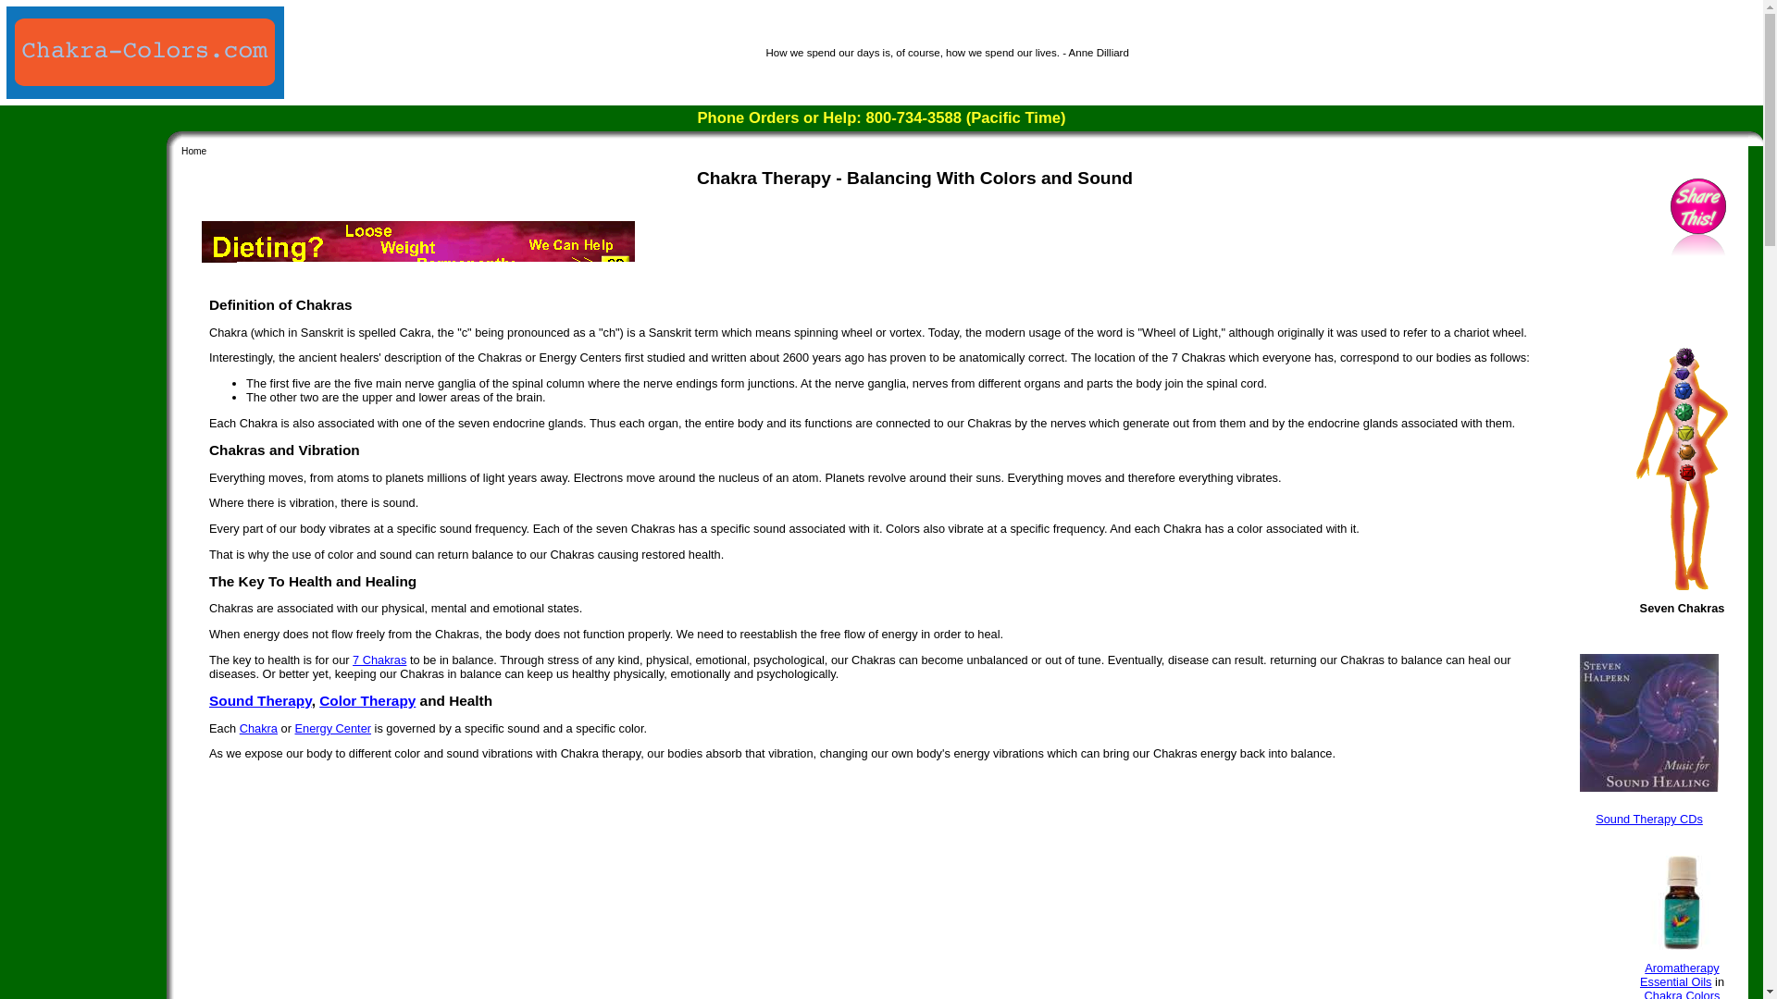 The image size is (1777, 999). Describe the element at coordinates (1649, 820) in the screenshot. I see `Sound Therapy CDs` at that location.